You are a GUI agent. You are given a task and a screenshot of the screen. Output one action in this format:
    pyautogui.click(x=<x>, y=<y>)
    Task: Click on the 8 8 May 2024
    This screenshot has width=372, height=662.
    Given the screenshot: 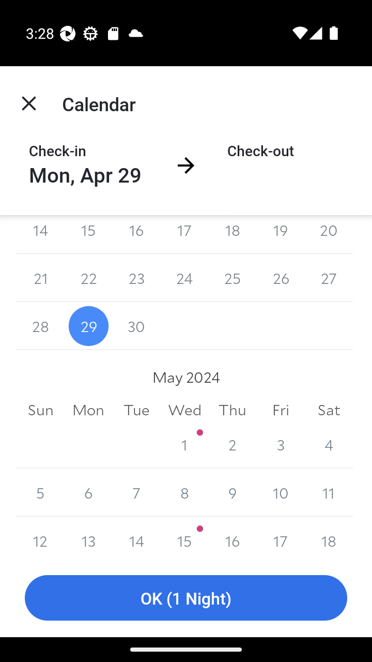 What is the action you would take?
    pyautogui.click(x=184, y=492)
    